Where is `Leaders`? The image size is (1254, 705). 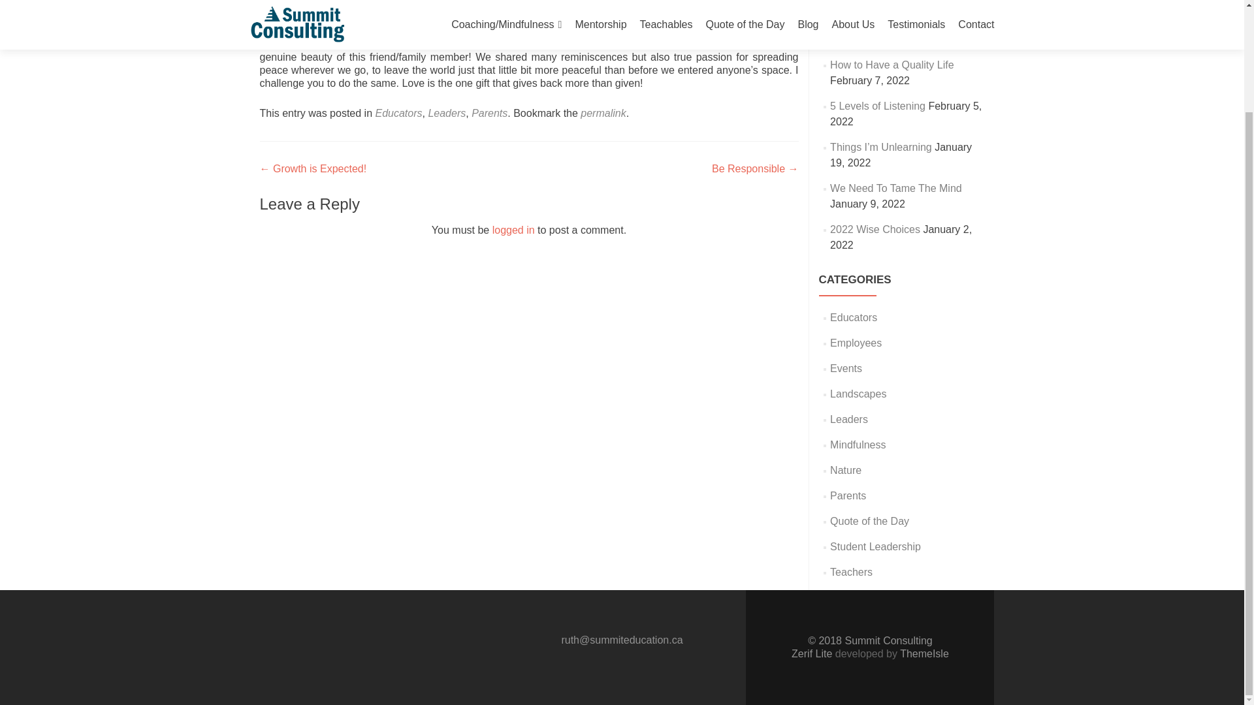
Leaders is located at coordinates (446, 114).